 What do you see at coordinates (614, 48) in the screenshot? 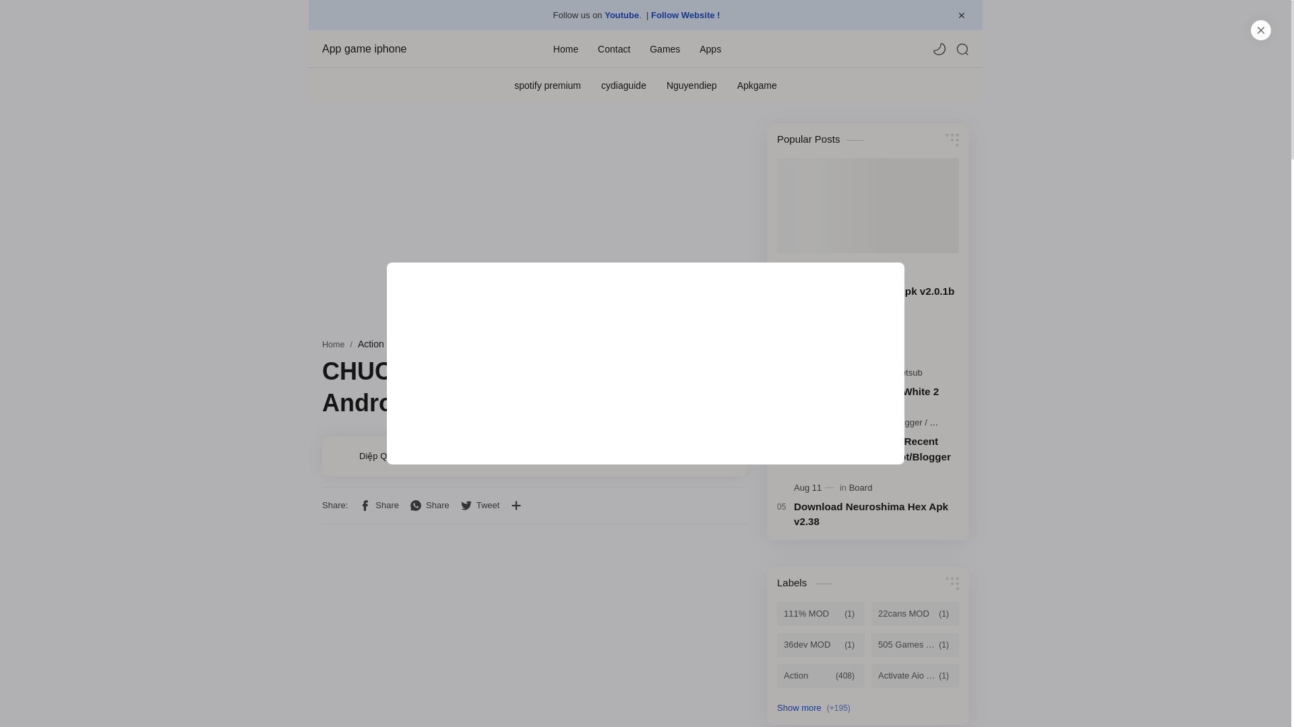
I see `Contact` at bounding box center [614, 48].